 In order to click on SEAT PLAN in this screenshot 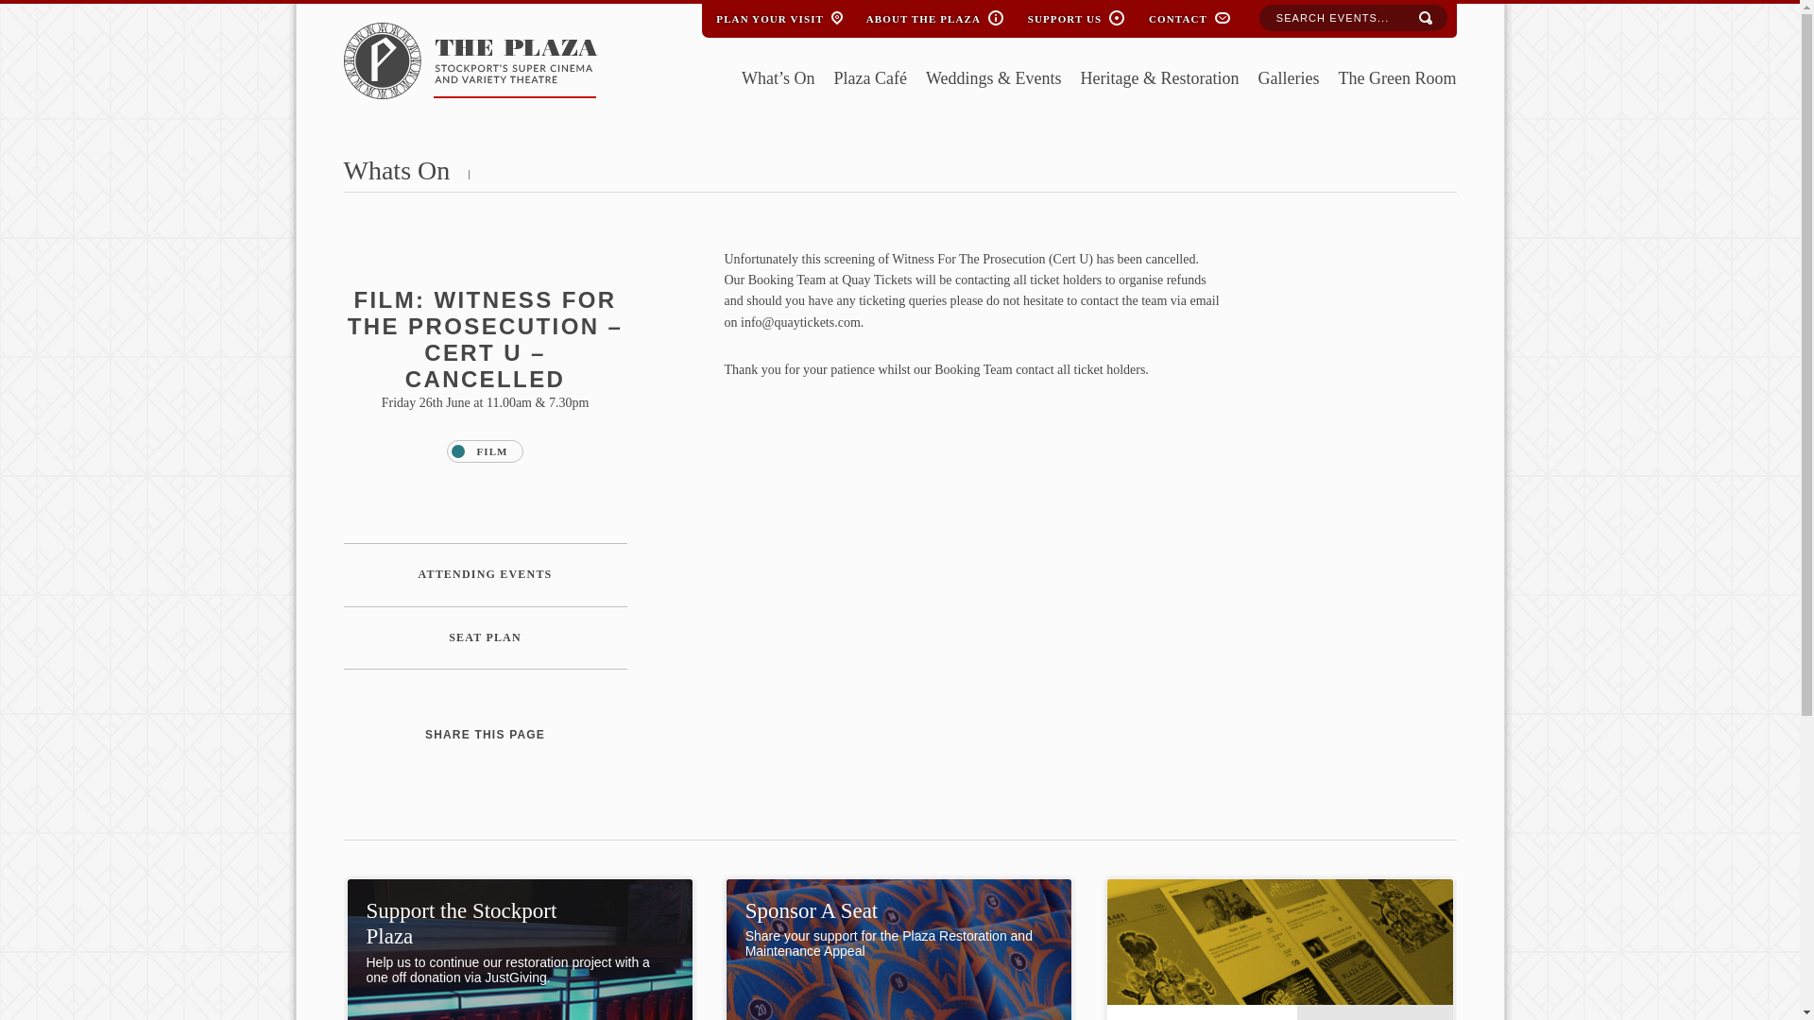, I will do `click(486, 637)`.